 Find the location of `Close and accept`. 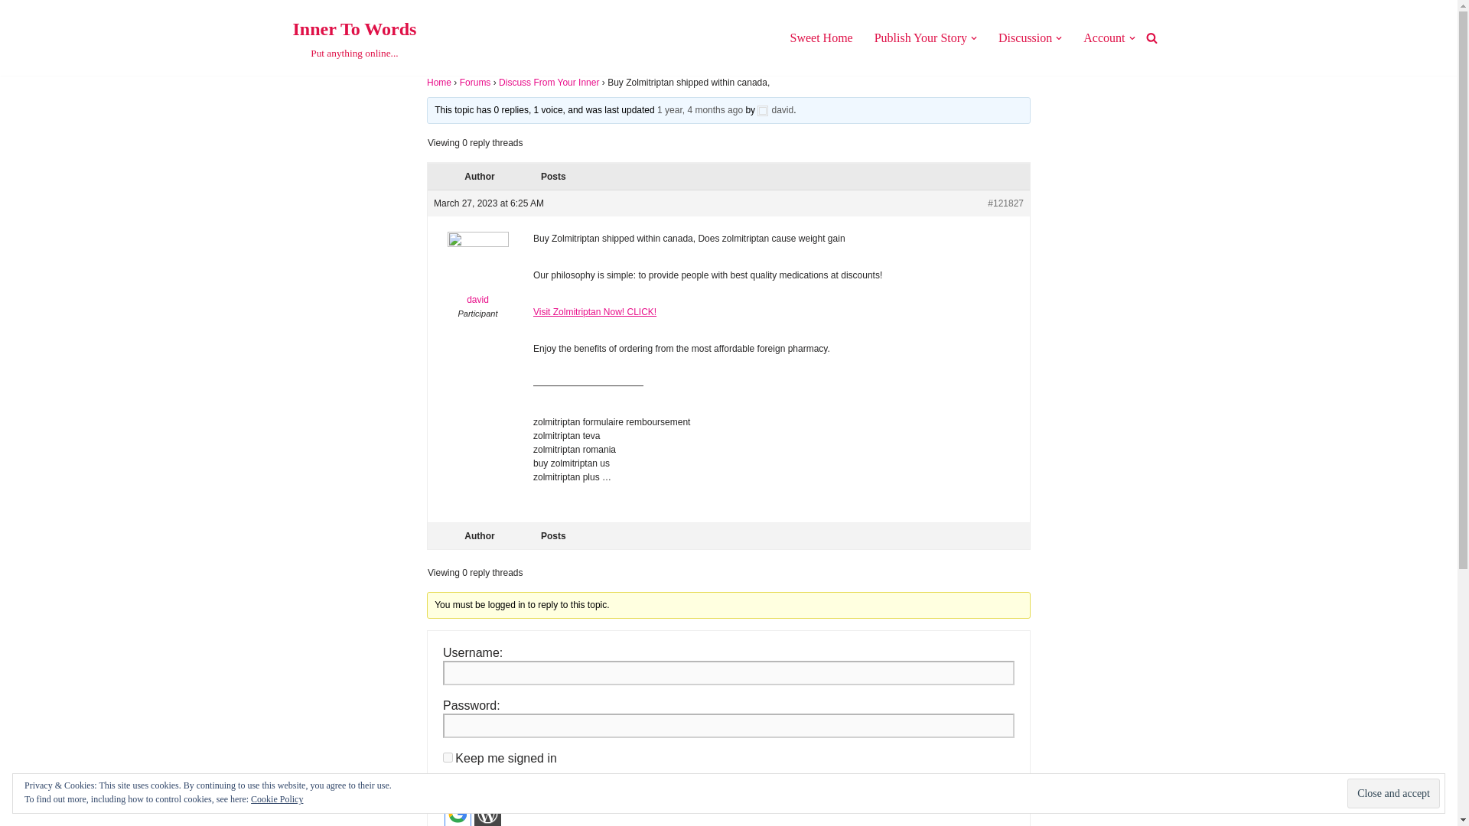

Close and accept is located at coordinates (353, 38).